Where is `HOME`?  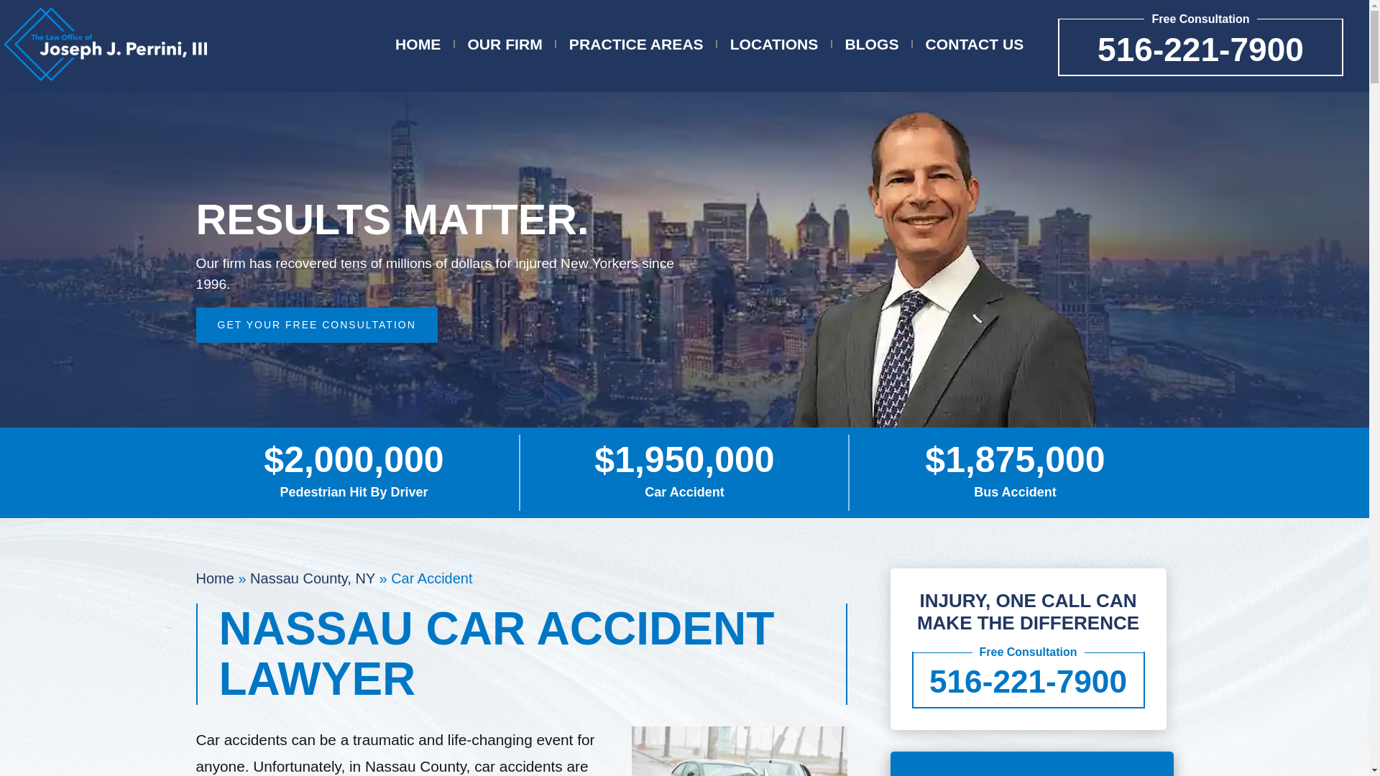 HOME is located at coordinates (417, 45).